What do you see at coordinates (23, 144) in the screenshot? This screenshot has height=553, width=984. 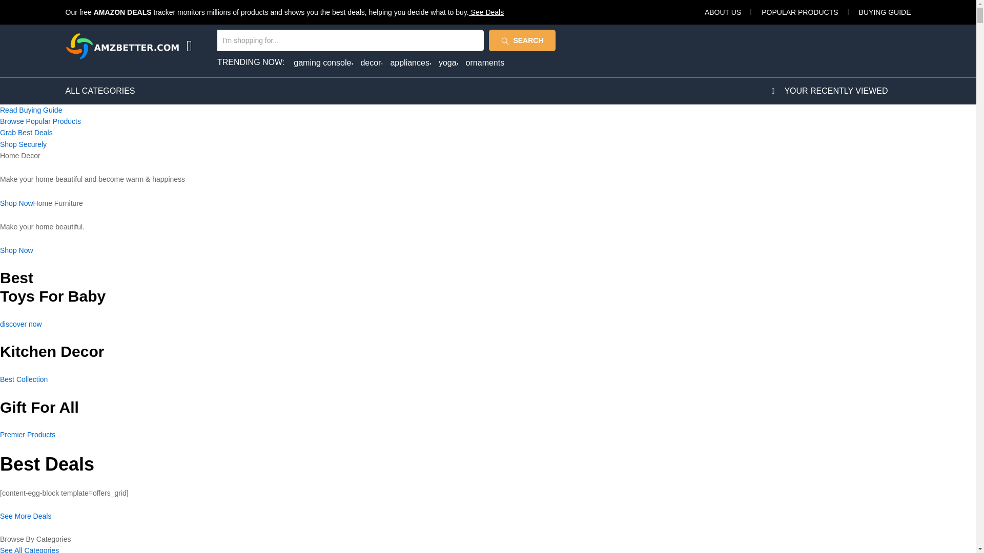 I see `Shop Securely` at bounding box center [23, 144].